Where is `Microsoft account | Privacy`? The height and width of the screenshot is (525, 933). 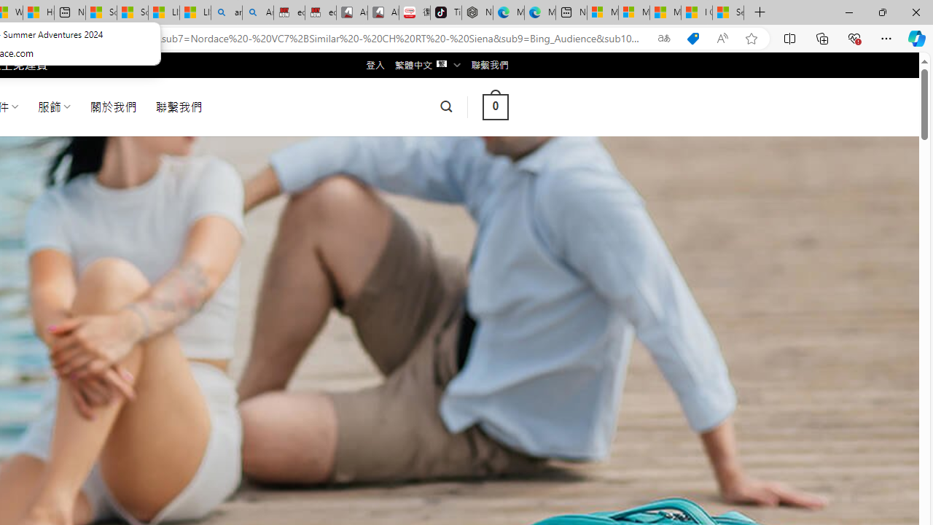 Microsoft account | Privacy is located at coordinates (633, 13).